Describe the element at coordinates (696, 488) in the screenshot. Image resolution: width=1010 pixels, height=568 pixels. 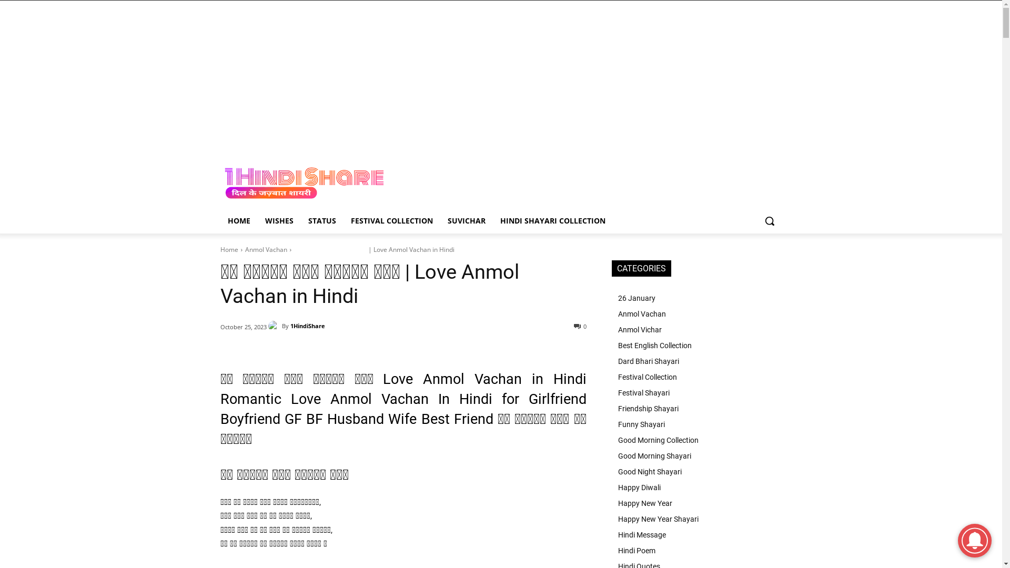
I see `Happy Diwali` at that location.